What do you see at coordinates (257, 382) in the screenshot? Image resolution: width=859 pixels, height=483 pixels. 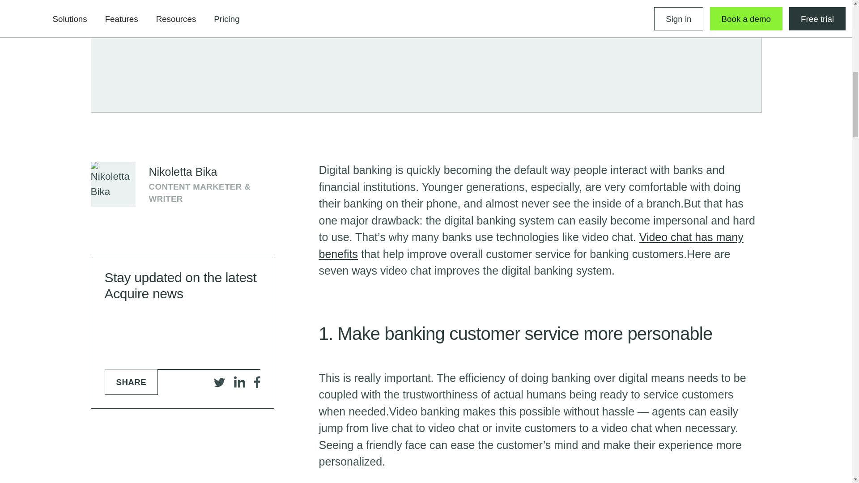 I see `Share on Facebook` at bounding box center [257, 382].